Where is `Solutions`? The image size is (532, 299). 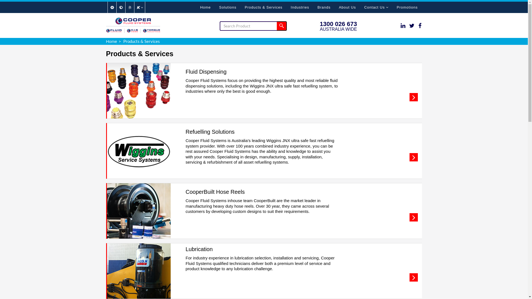 Solutions is located at coordinates (228, 7).